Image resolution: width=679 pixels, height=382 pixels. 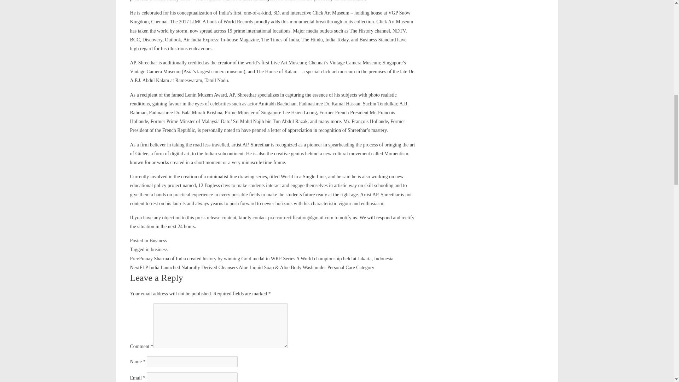 I want to click on business, so click(x=159, y=249).